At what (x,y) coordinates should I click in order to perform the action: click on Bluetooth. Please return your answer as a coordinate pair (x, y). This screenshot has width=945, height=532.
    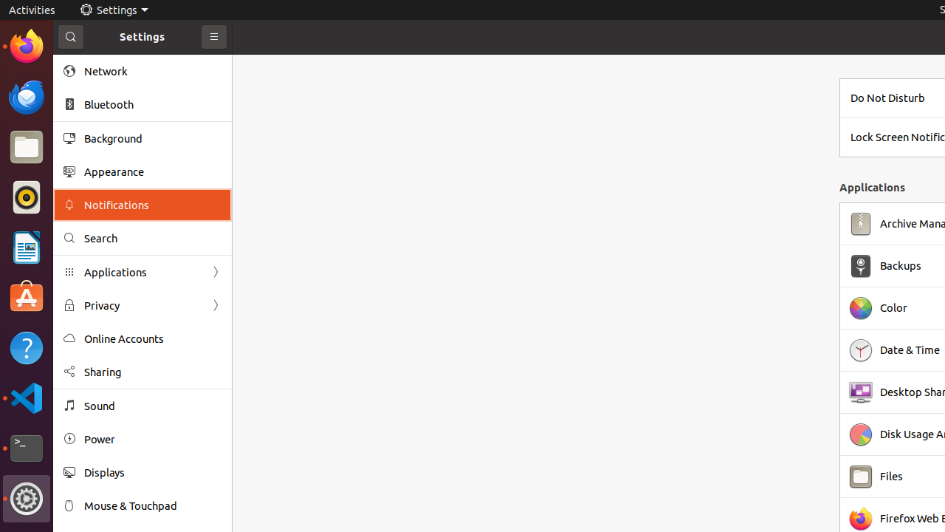
    Looking at the image, I should click on (153, 105).